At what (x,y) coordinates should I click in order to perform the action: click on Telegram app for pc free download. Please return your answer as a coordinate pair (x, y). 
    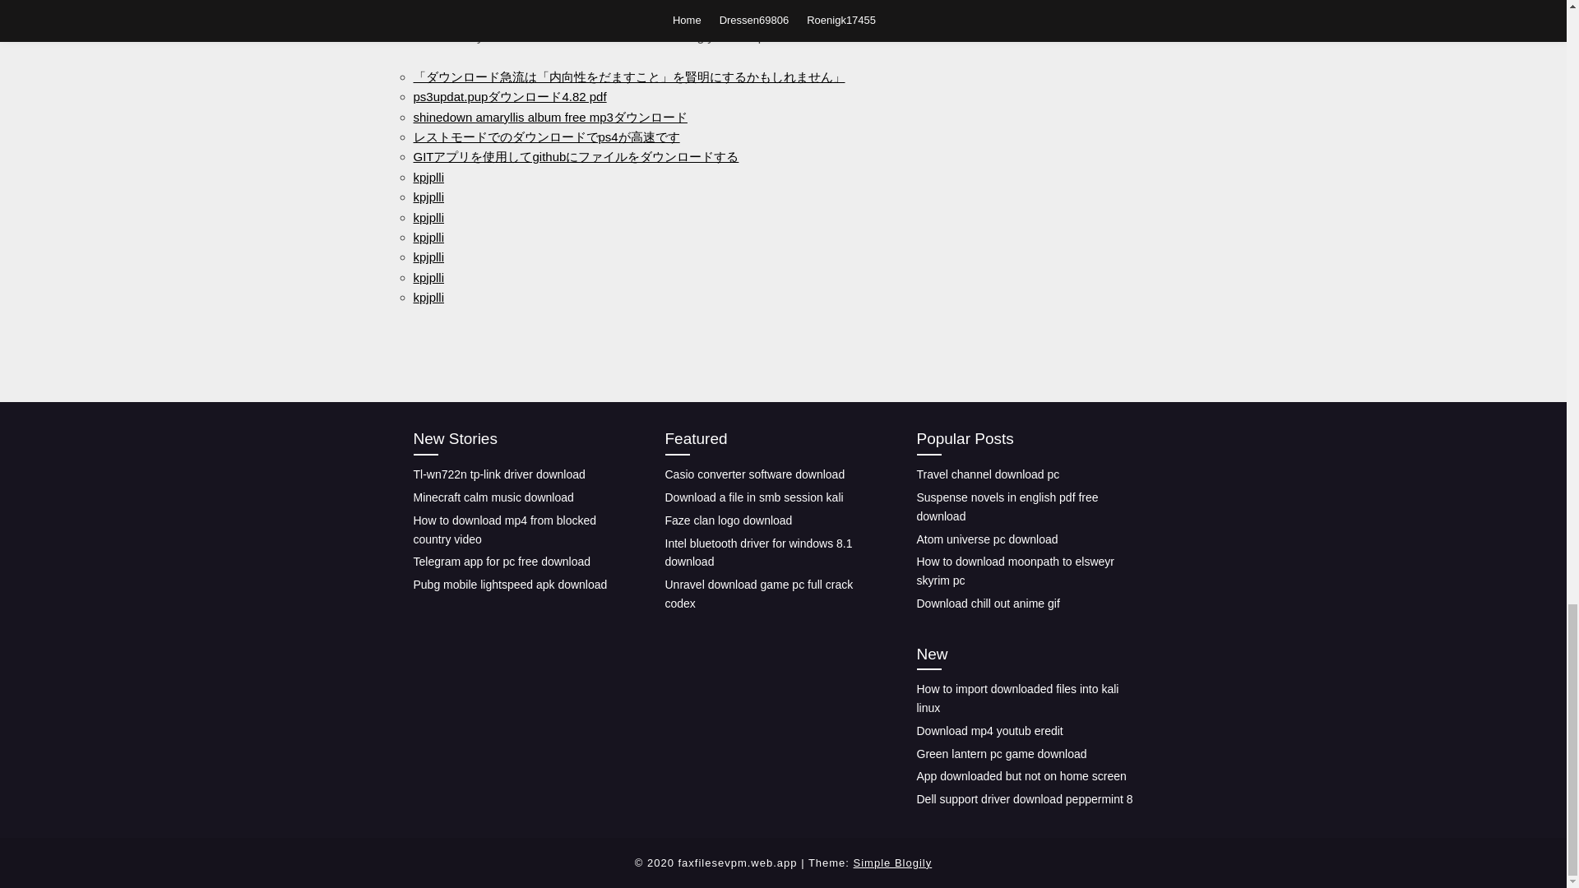
    Looking at the image, I should click on (502, 562).